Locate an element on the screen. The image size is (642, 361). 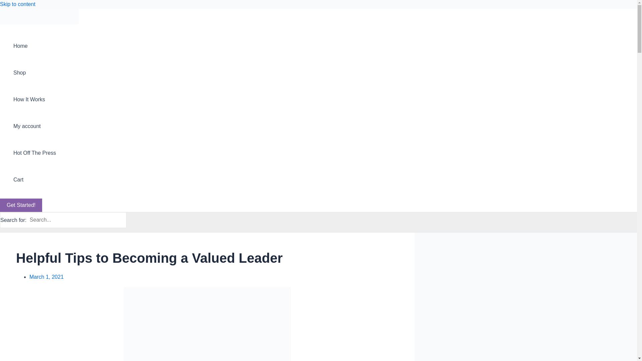
Home is located at coordinates (35, 46).